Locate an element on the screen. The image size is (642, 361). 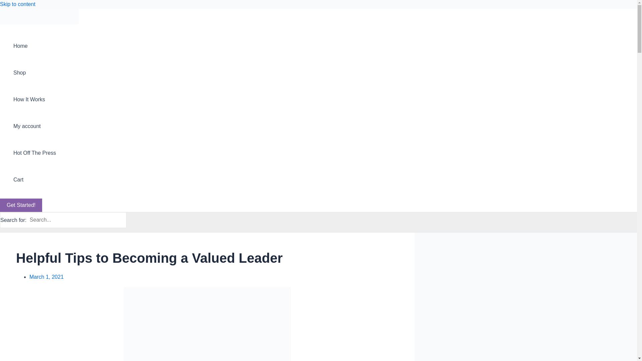
Home is located at coordinates (35, 46).